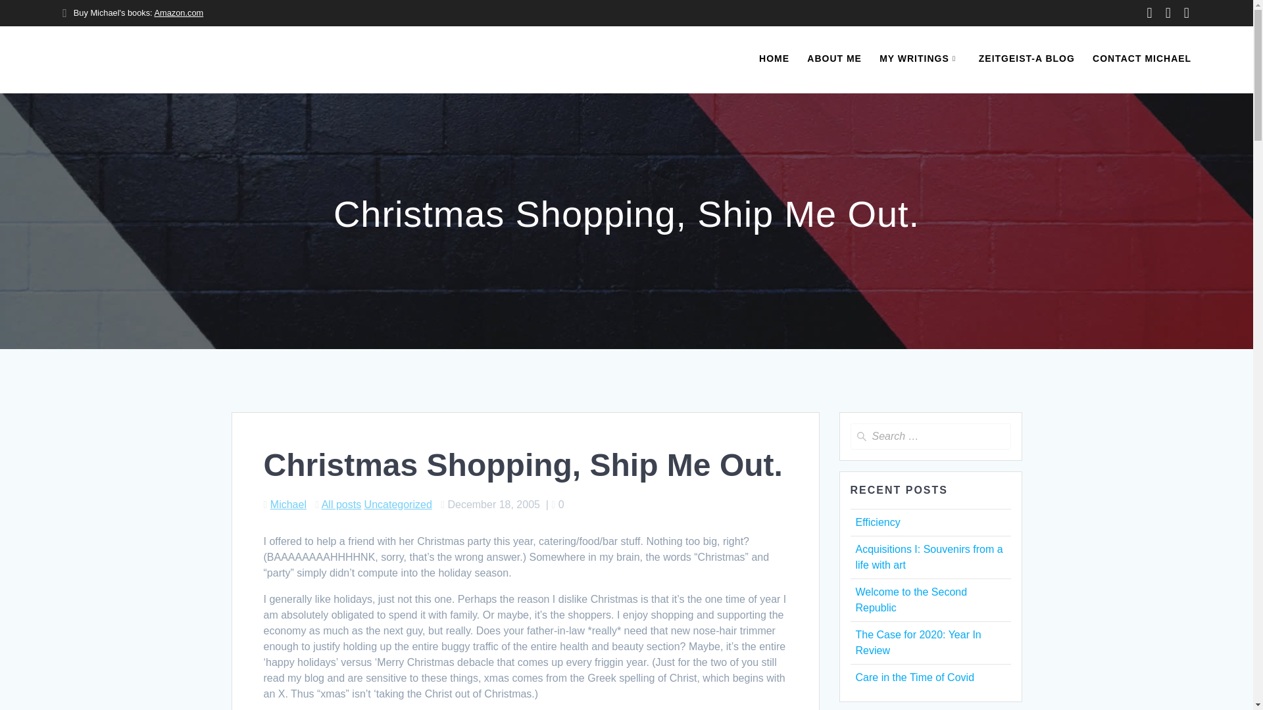  I want to click on Efficiency, so click(877, 522).